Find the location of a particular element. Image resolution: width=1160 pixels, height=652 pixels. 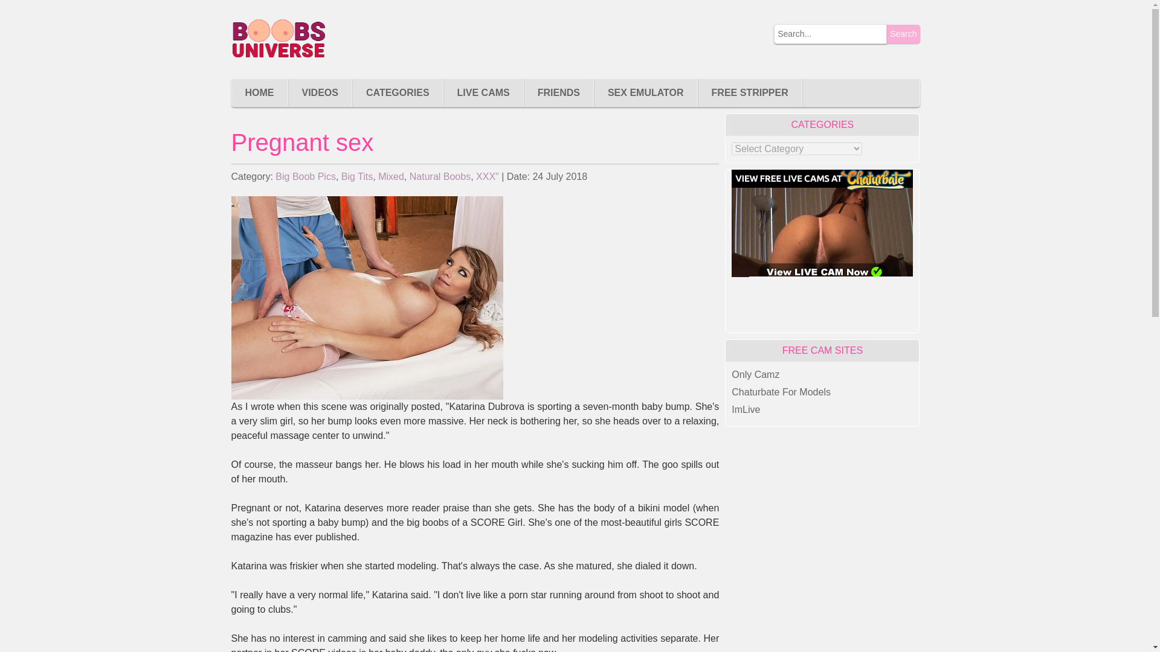

Mixed is located at coordinates (390, 176).